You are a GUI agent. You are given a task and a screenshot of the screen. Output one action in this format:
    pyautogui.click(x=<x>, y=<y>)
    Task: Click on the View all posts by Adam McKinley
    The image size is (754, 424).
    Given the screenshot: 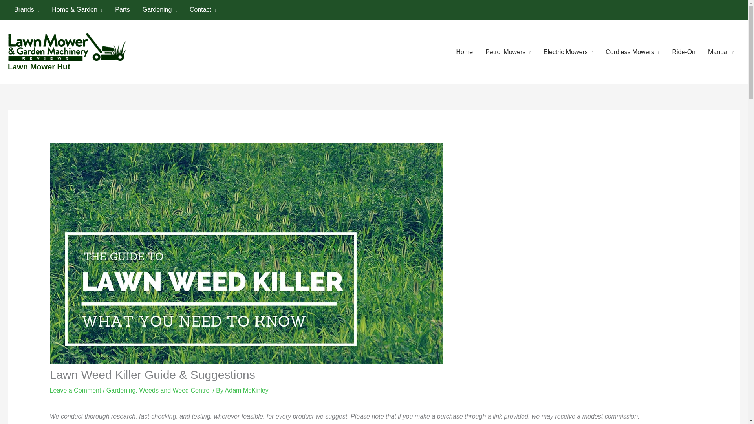 What is the action you would take?
    pyautogui.click(x=247, y=390)
    